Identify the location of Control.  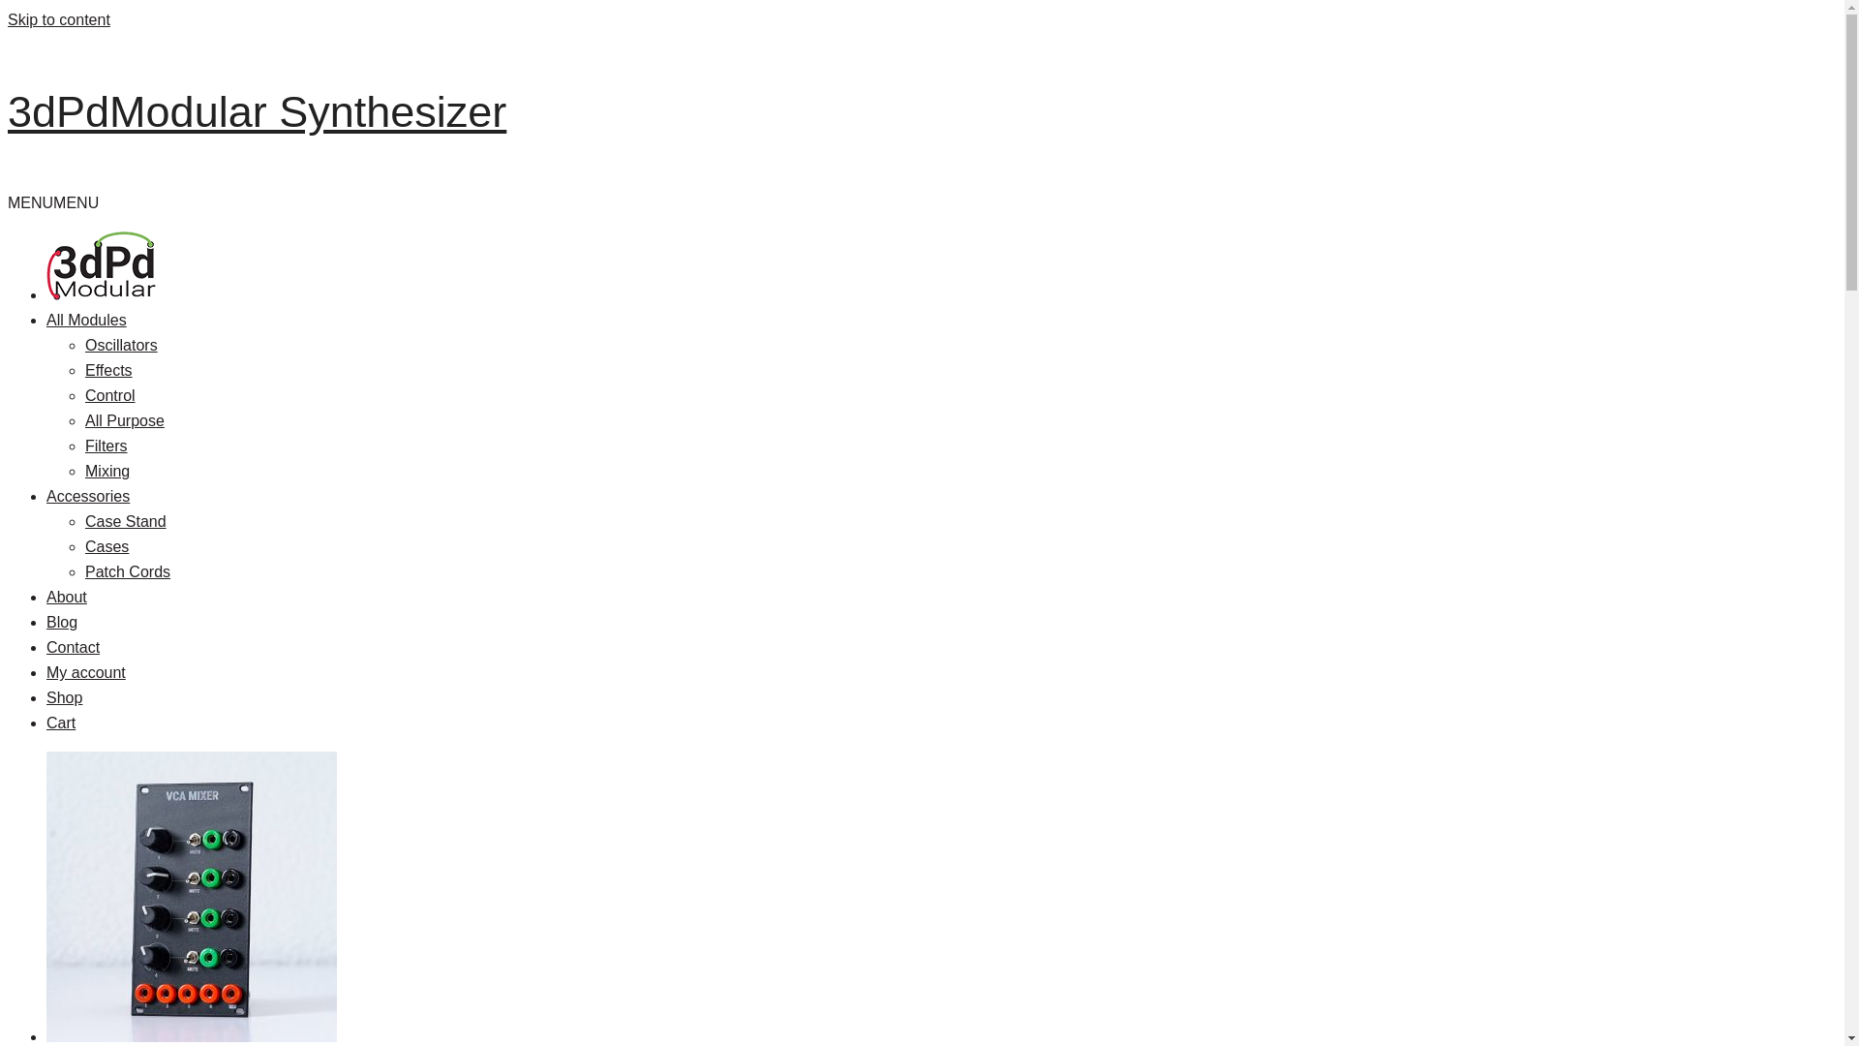
(110, 395).